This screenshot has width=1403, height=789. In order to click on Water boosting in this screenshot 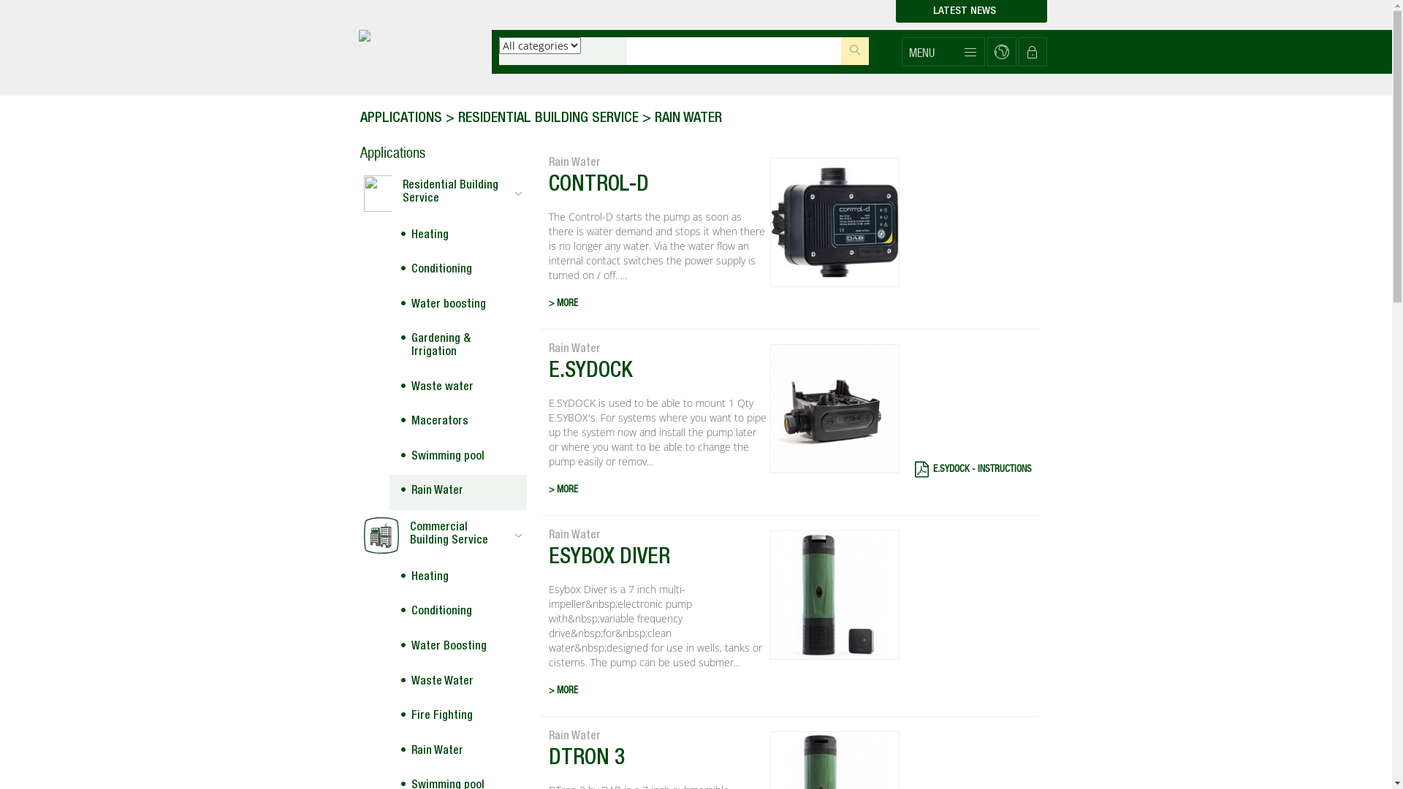, I will do `click(457, 306)`.